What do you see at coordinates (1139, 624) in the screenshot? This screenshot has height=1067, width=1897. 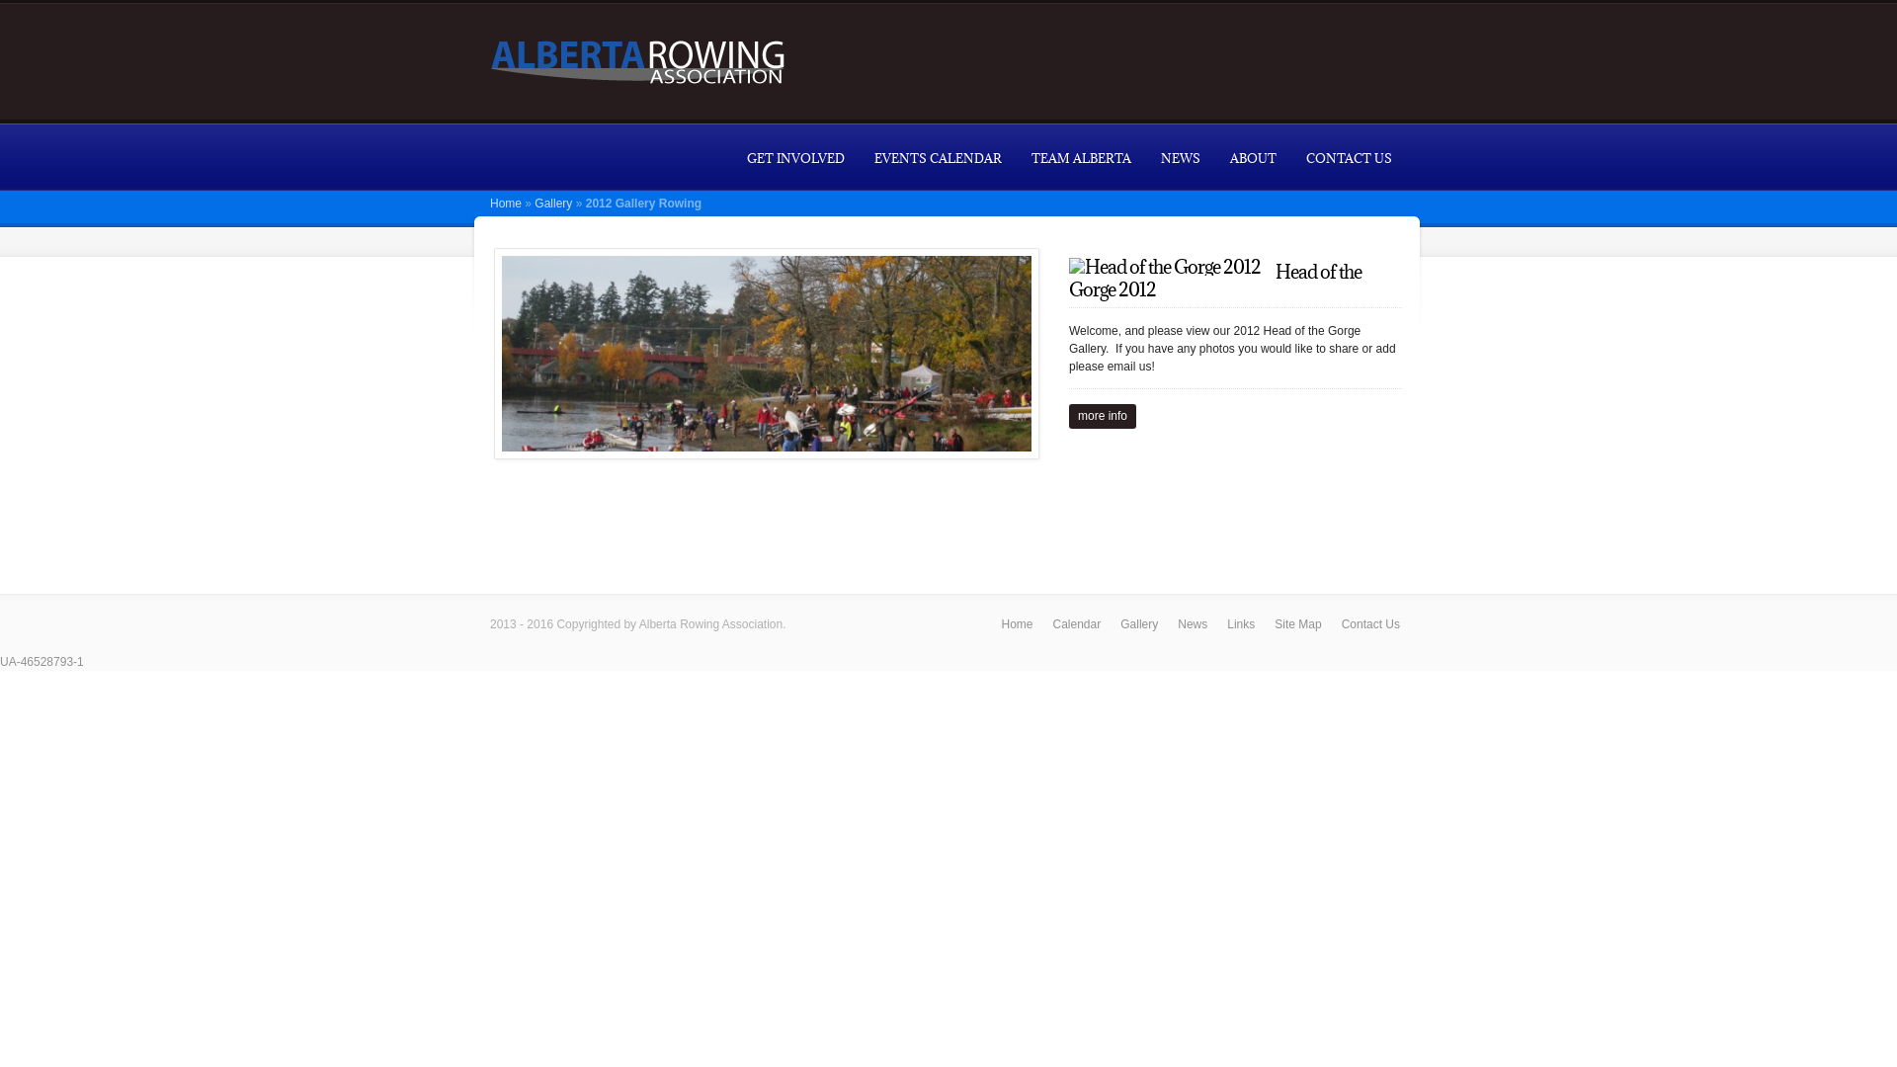 I see `Gallery` at bounding box center [1139, 624].